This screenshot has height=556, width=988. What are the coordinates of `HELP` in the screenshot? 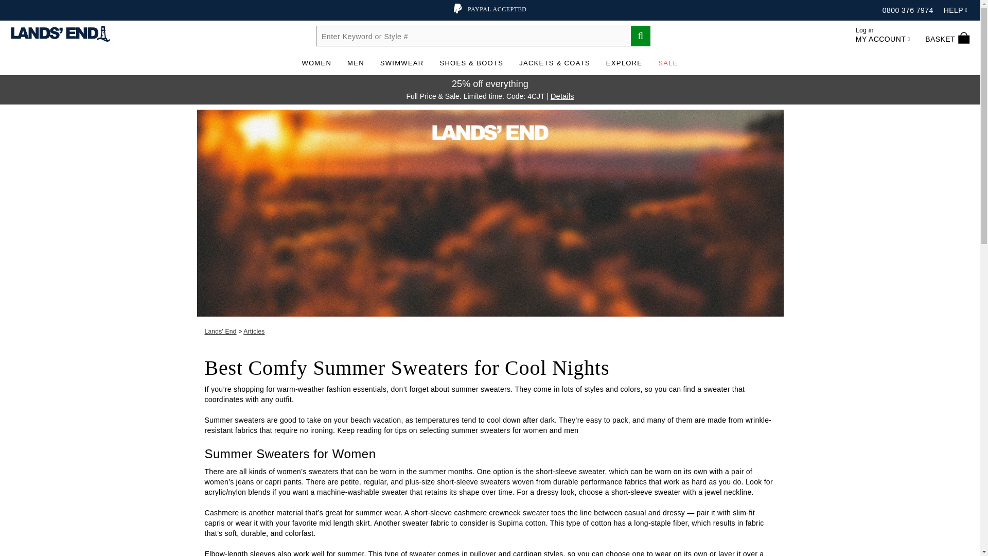 It's located at (955, 10).